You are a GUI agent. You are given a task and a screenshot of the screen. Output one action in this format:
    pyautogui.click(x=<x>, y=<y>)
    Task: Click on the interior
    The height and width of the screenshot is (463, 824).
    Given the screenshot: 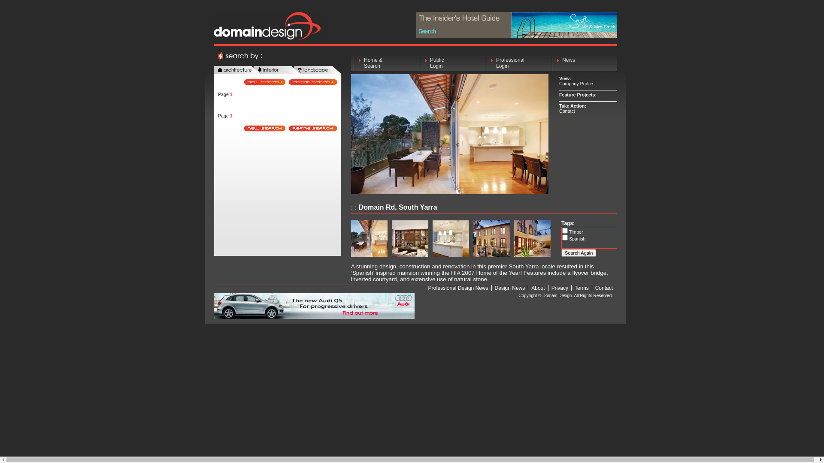 What is the action you would take?
    pyautogui.click(x=277, y=70)
    